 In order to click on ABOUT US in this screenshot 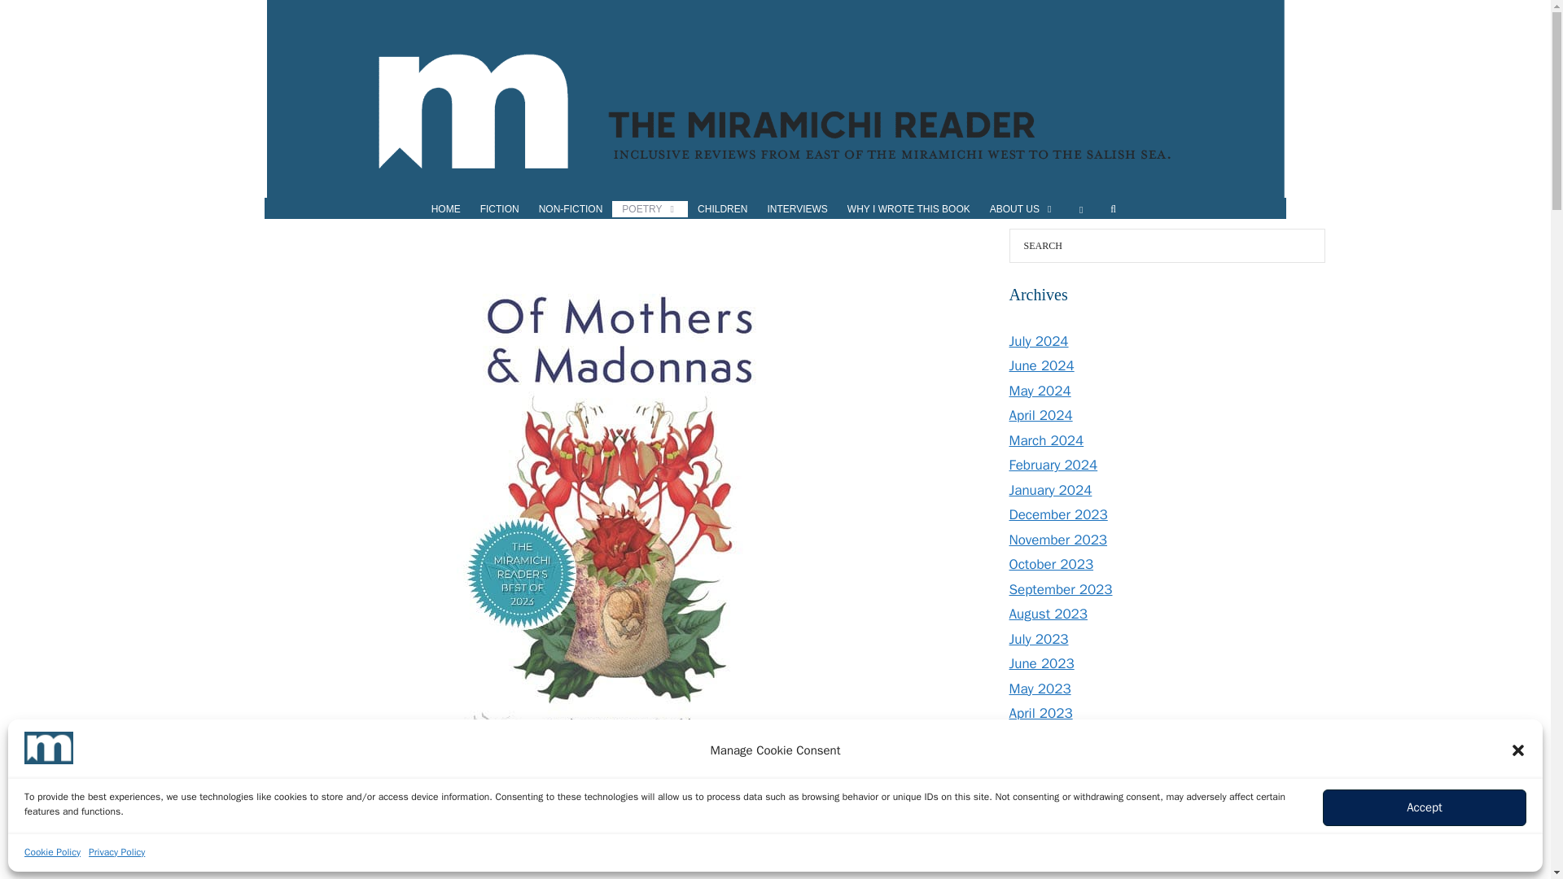, I will do `click(1022, 208)`.